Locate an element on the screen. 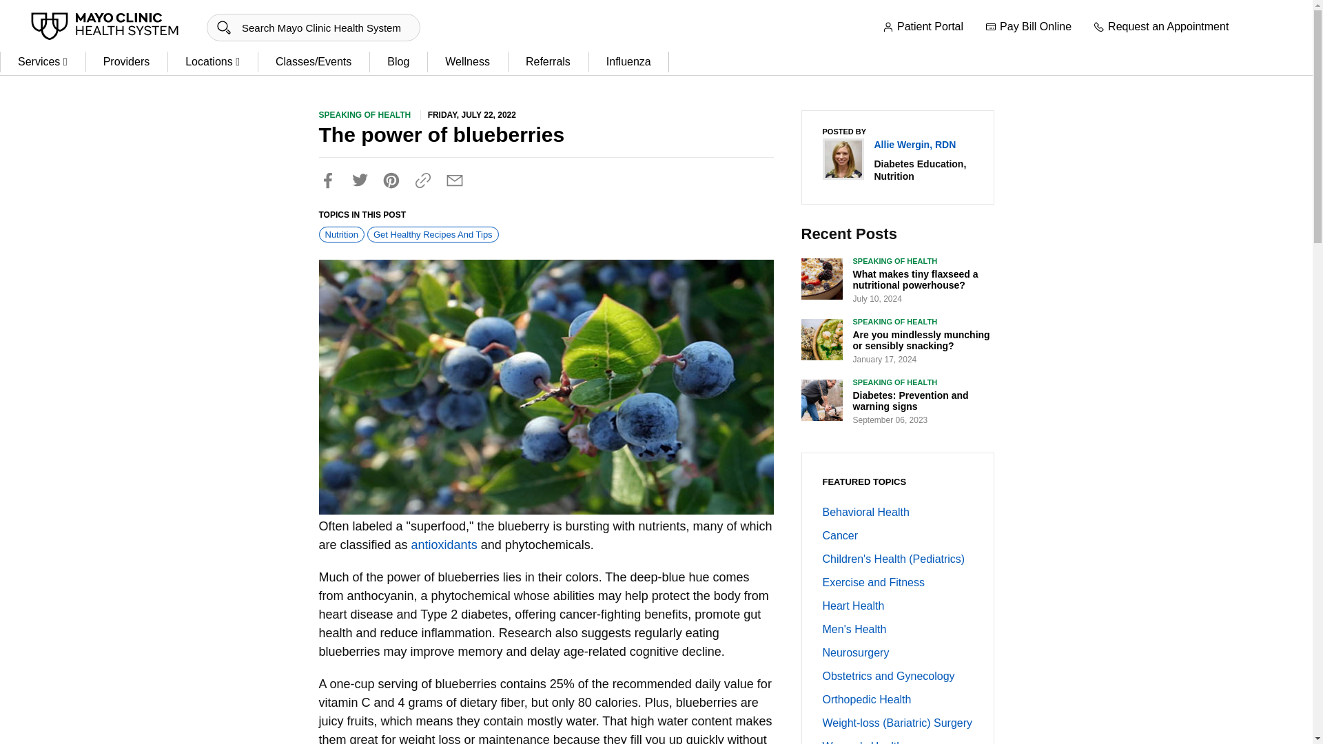 Image resolution: width=1323 pixels, height=744 pixels. Providers is located at coordinates (127, 62).